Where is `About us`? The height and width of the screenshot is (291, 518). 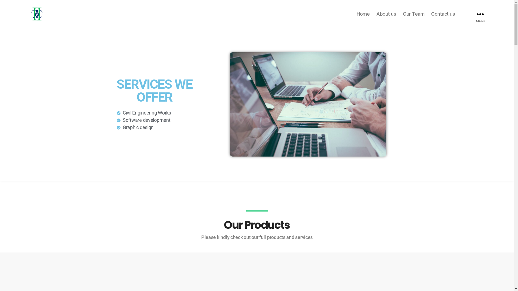 About us is located at coordinates (386, 14).